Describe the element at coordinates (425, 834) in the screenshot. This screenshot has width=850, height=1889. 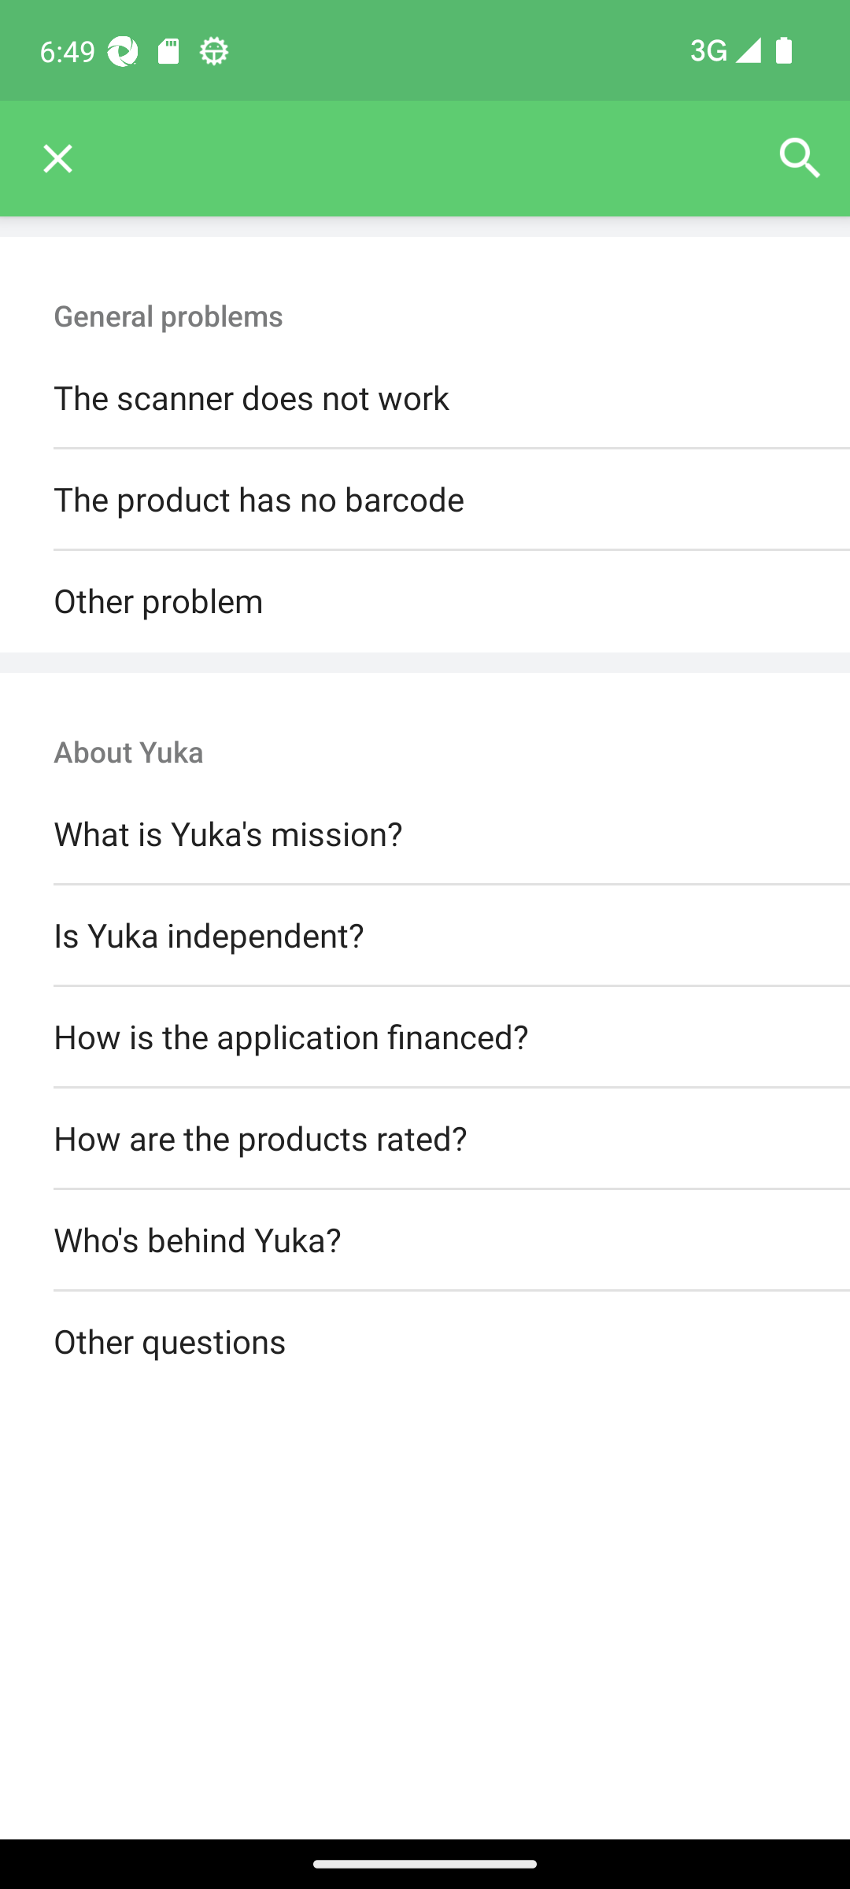
I see `What is Yuka's mission?` at that location.